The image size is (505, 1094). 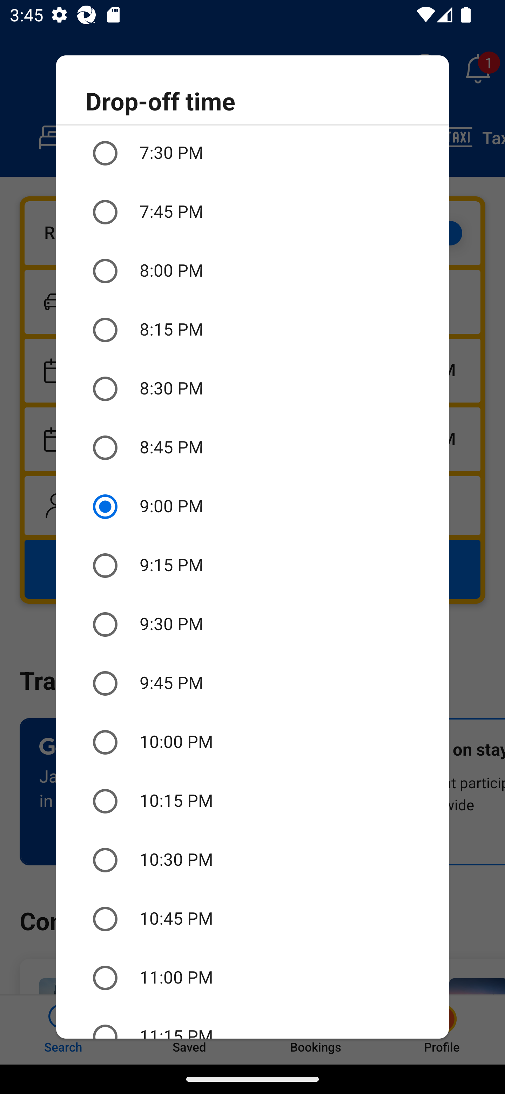 What do you see at coordinates (252, 389) in the screenshot?
I see `8:30 PM` at bounding box center [252, 389].